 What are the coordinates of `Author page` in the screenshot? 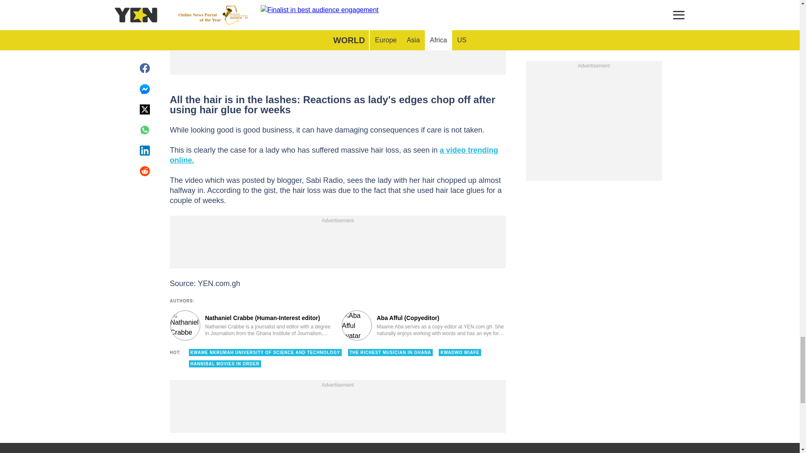 It's located at (251, 325).